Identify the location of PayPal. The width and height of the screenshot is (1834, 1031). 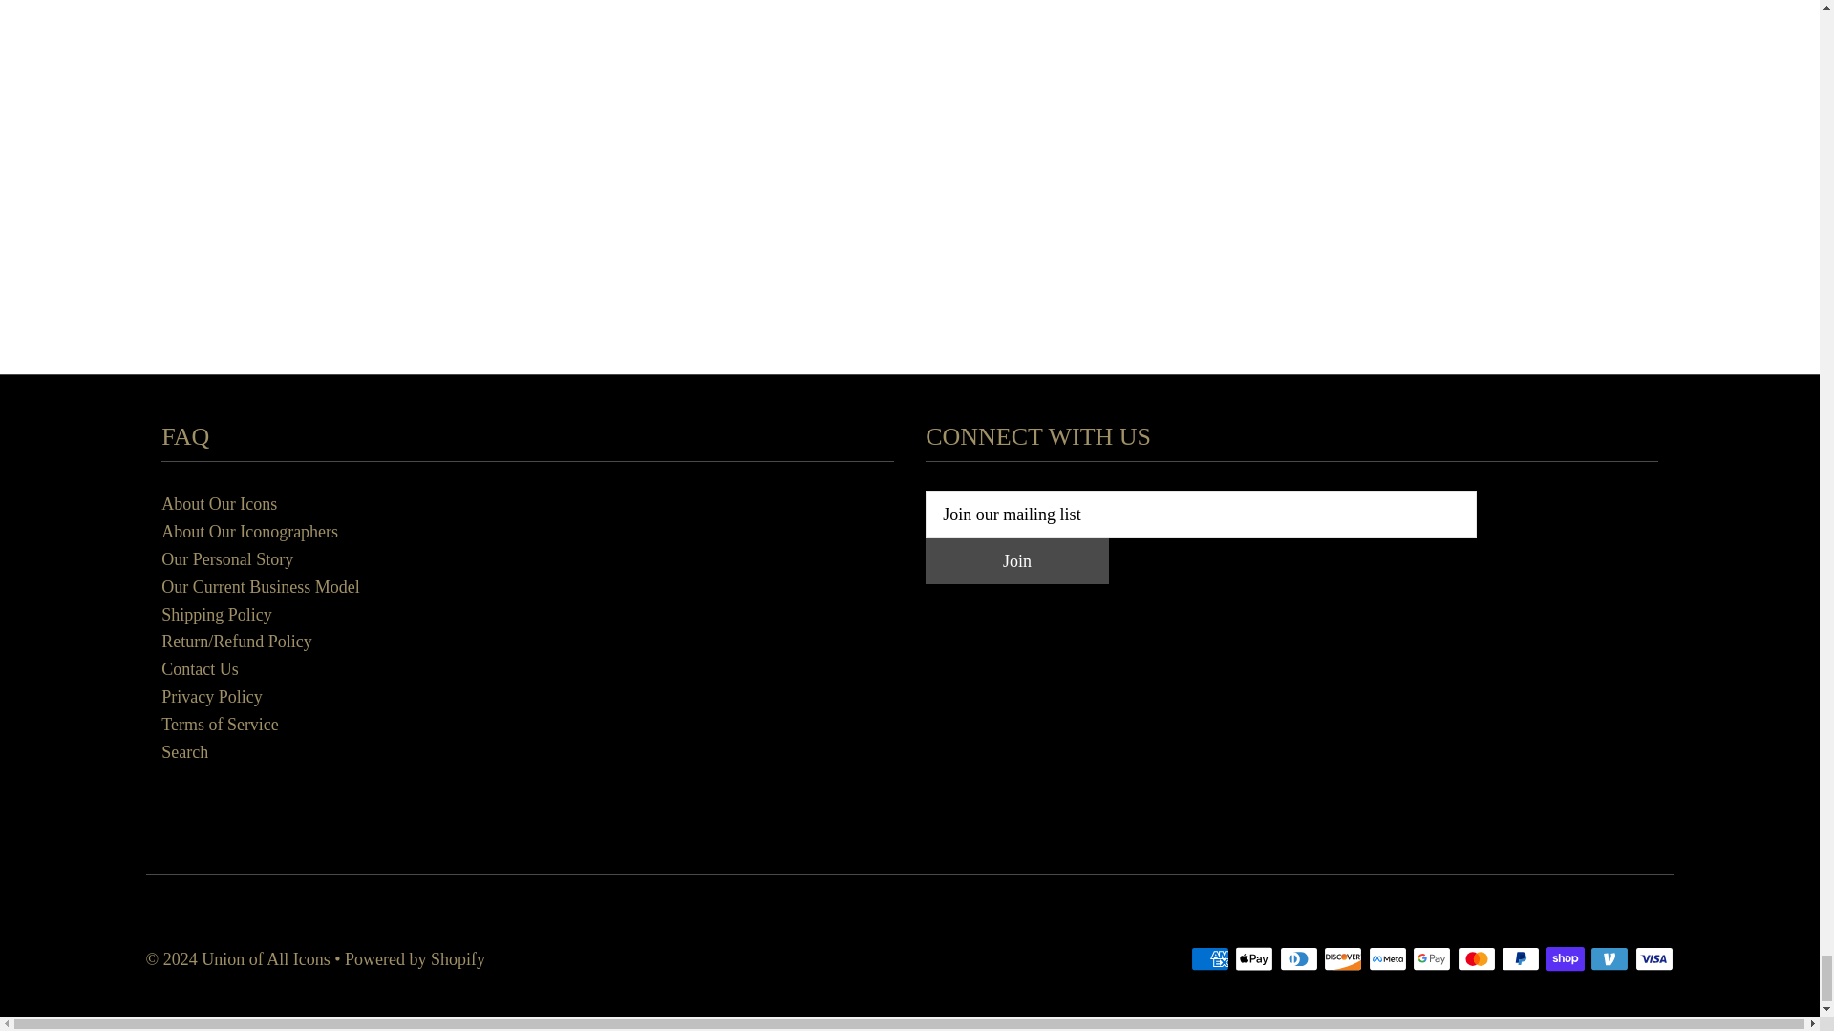
(1521, 958).